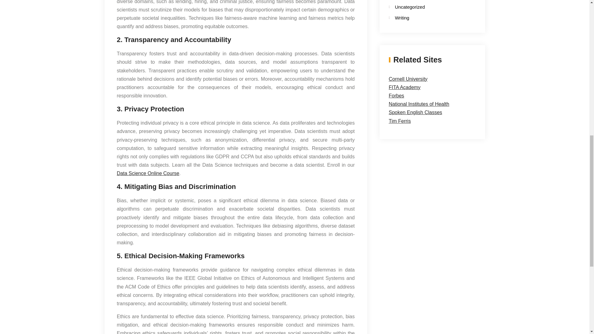 The width and height of the screenshot is (594, 334). What do you see at coordinates (396, 96) in the screenshot?
I see `Forbes` at bounding box center [396, 96].